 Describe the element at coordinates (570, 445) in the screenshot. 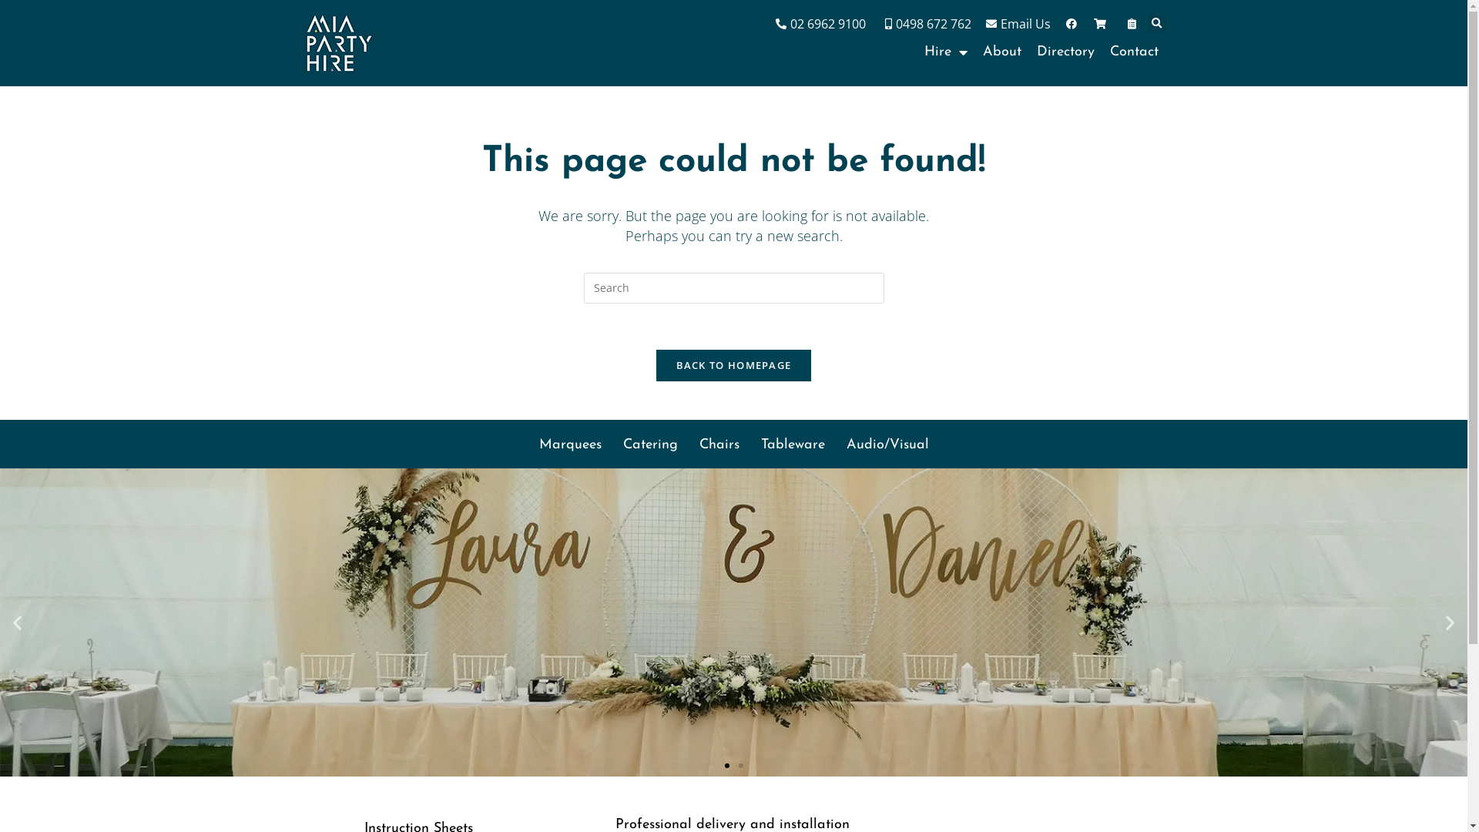

I see `Marquees` at that location.